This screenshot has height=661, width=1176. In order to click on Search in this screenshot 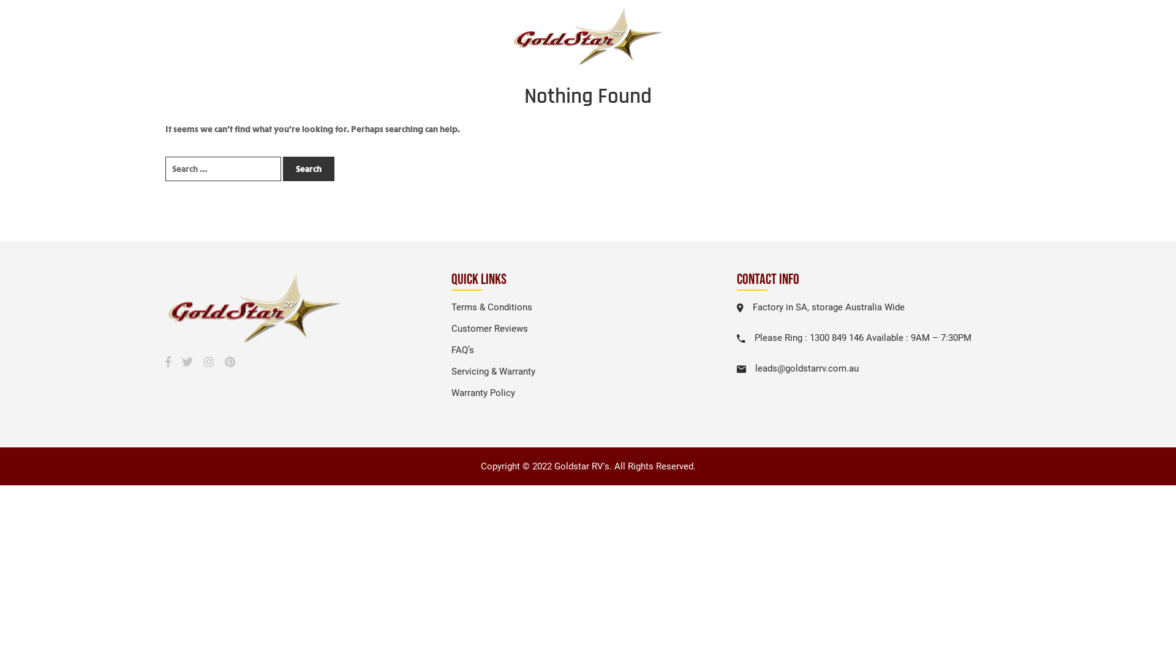, I will do `click(309, 169)`.